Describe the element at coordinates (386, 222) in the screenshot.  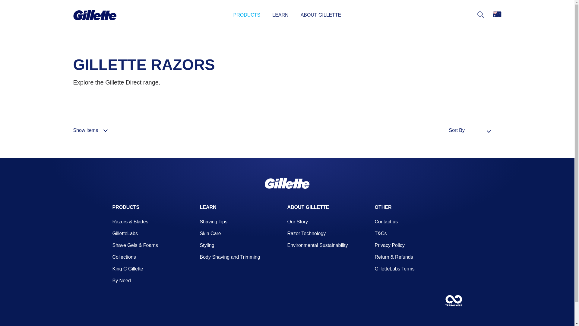
I see `Contact us` at that location.